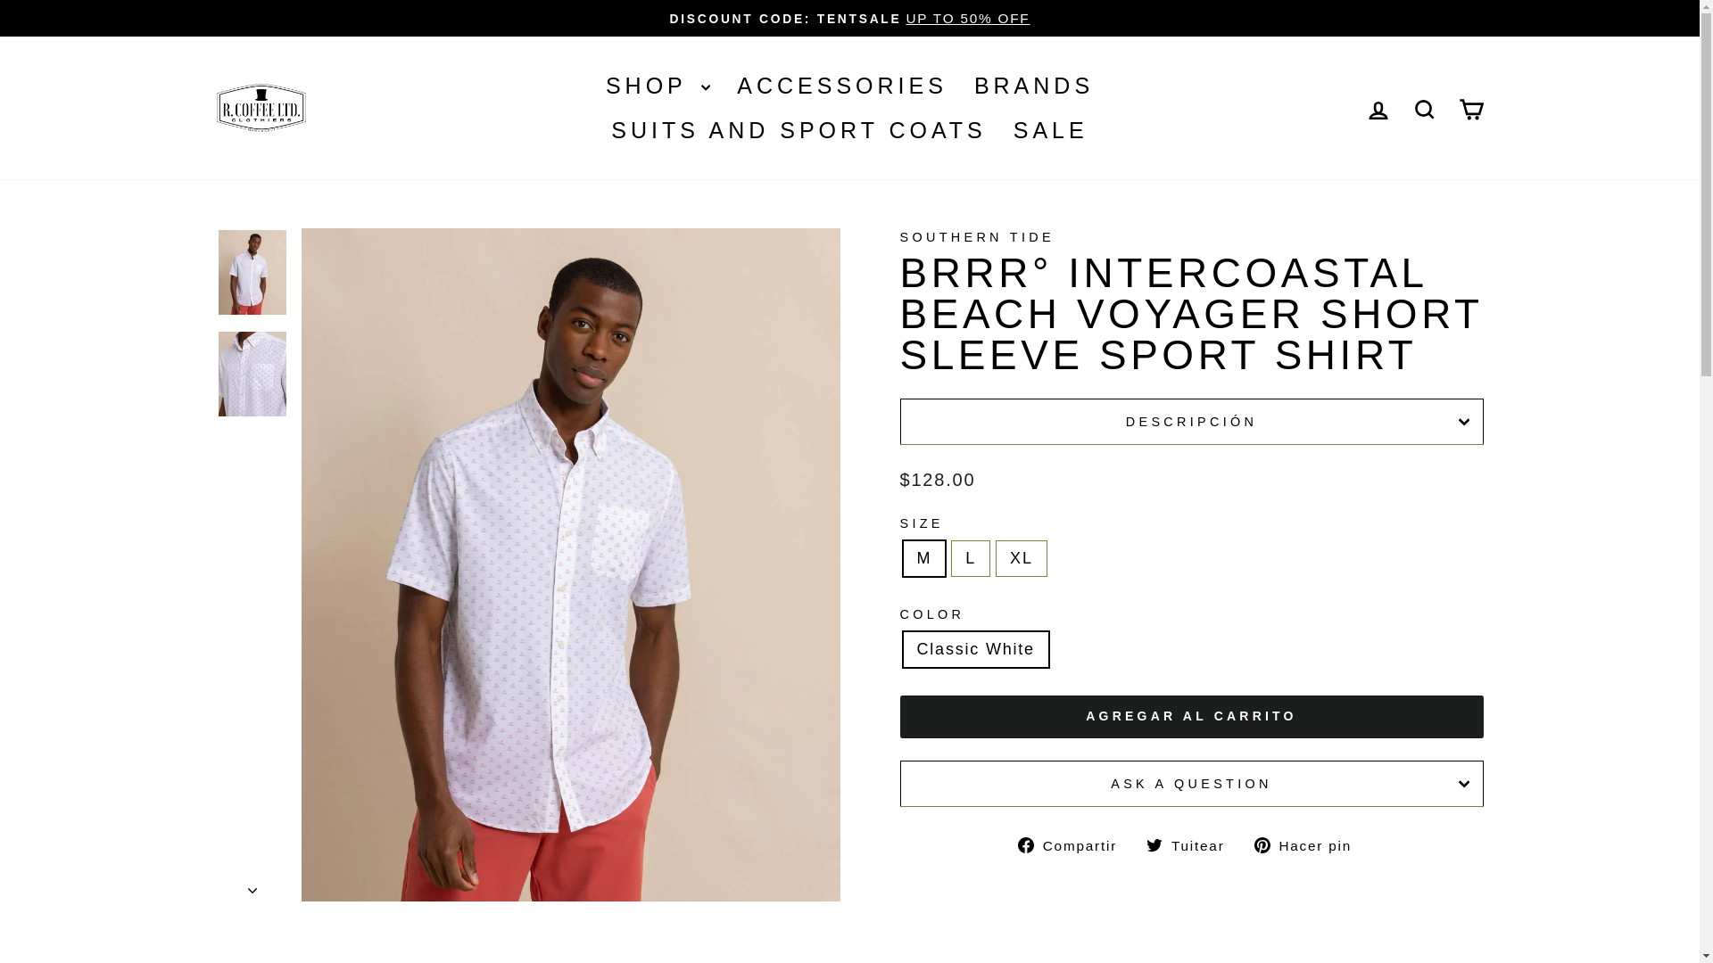  I want to click on Tuitear en Twitter, so click(1191, 845).